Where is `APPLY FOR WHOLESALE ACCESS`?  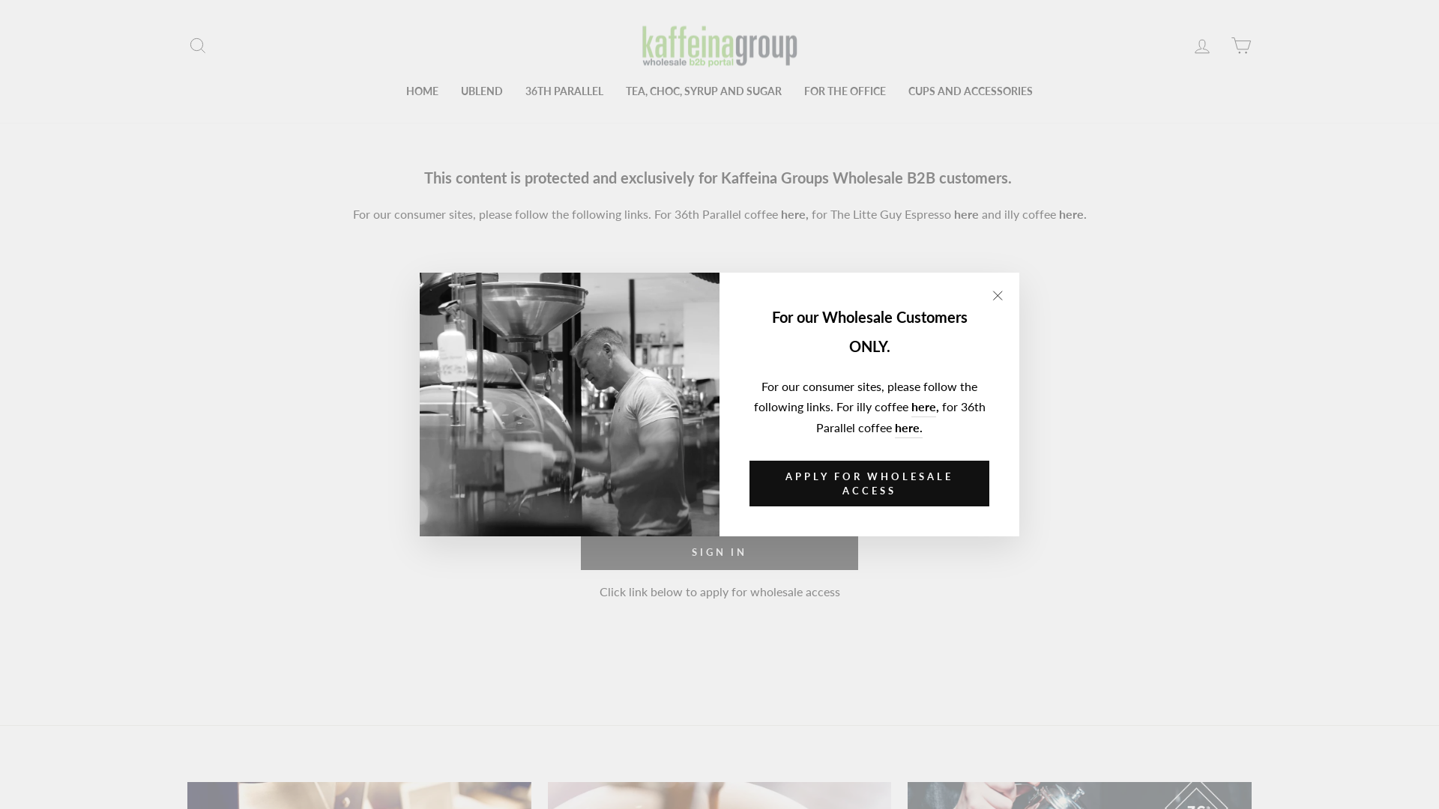 APPLY FOR WHOLESALE ACCESS is located at coordinates (869, 484).